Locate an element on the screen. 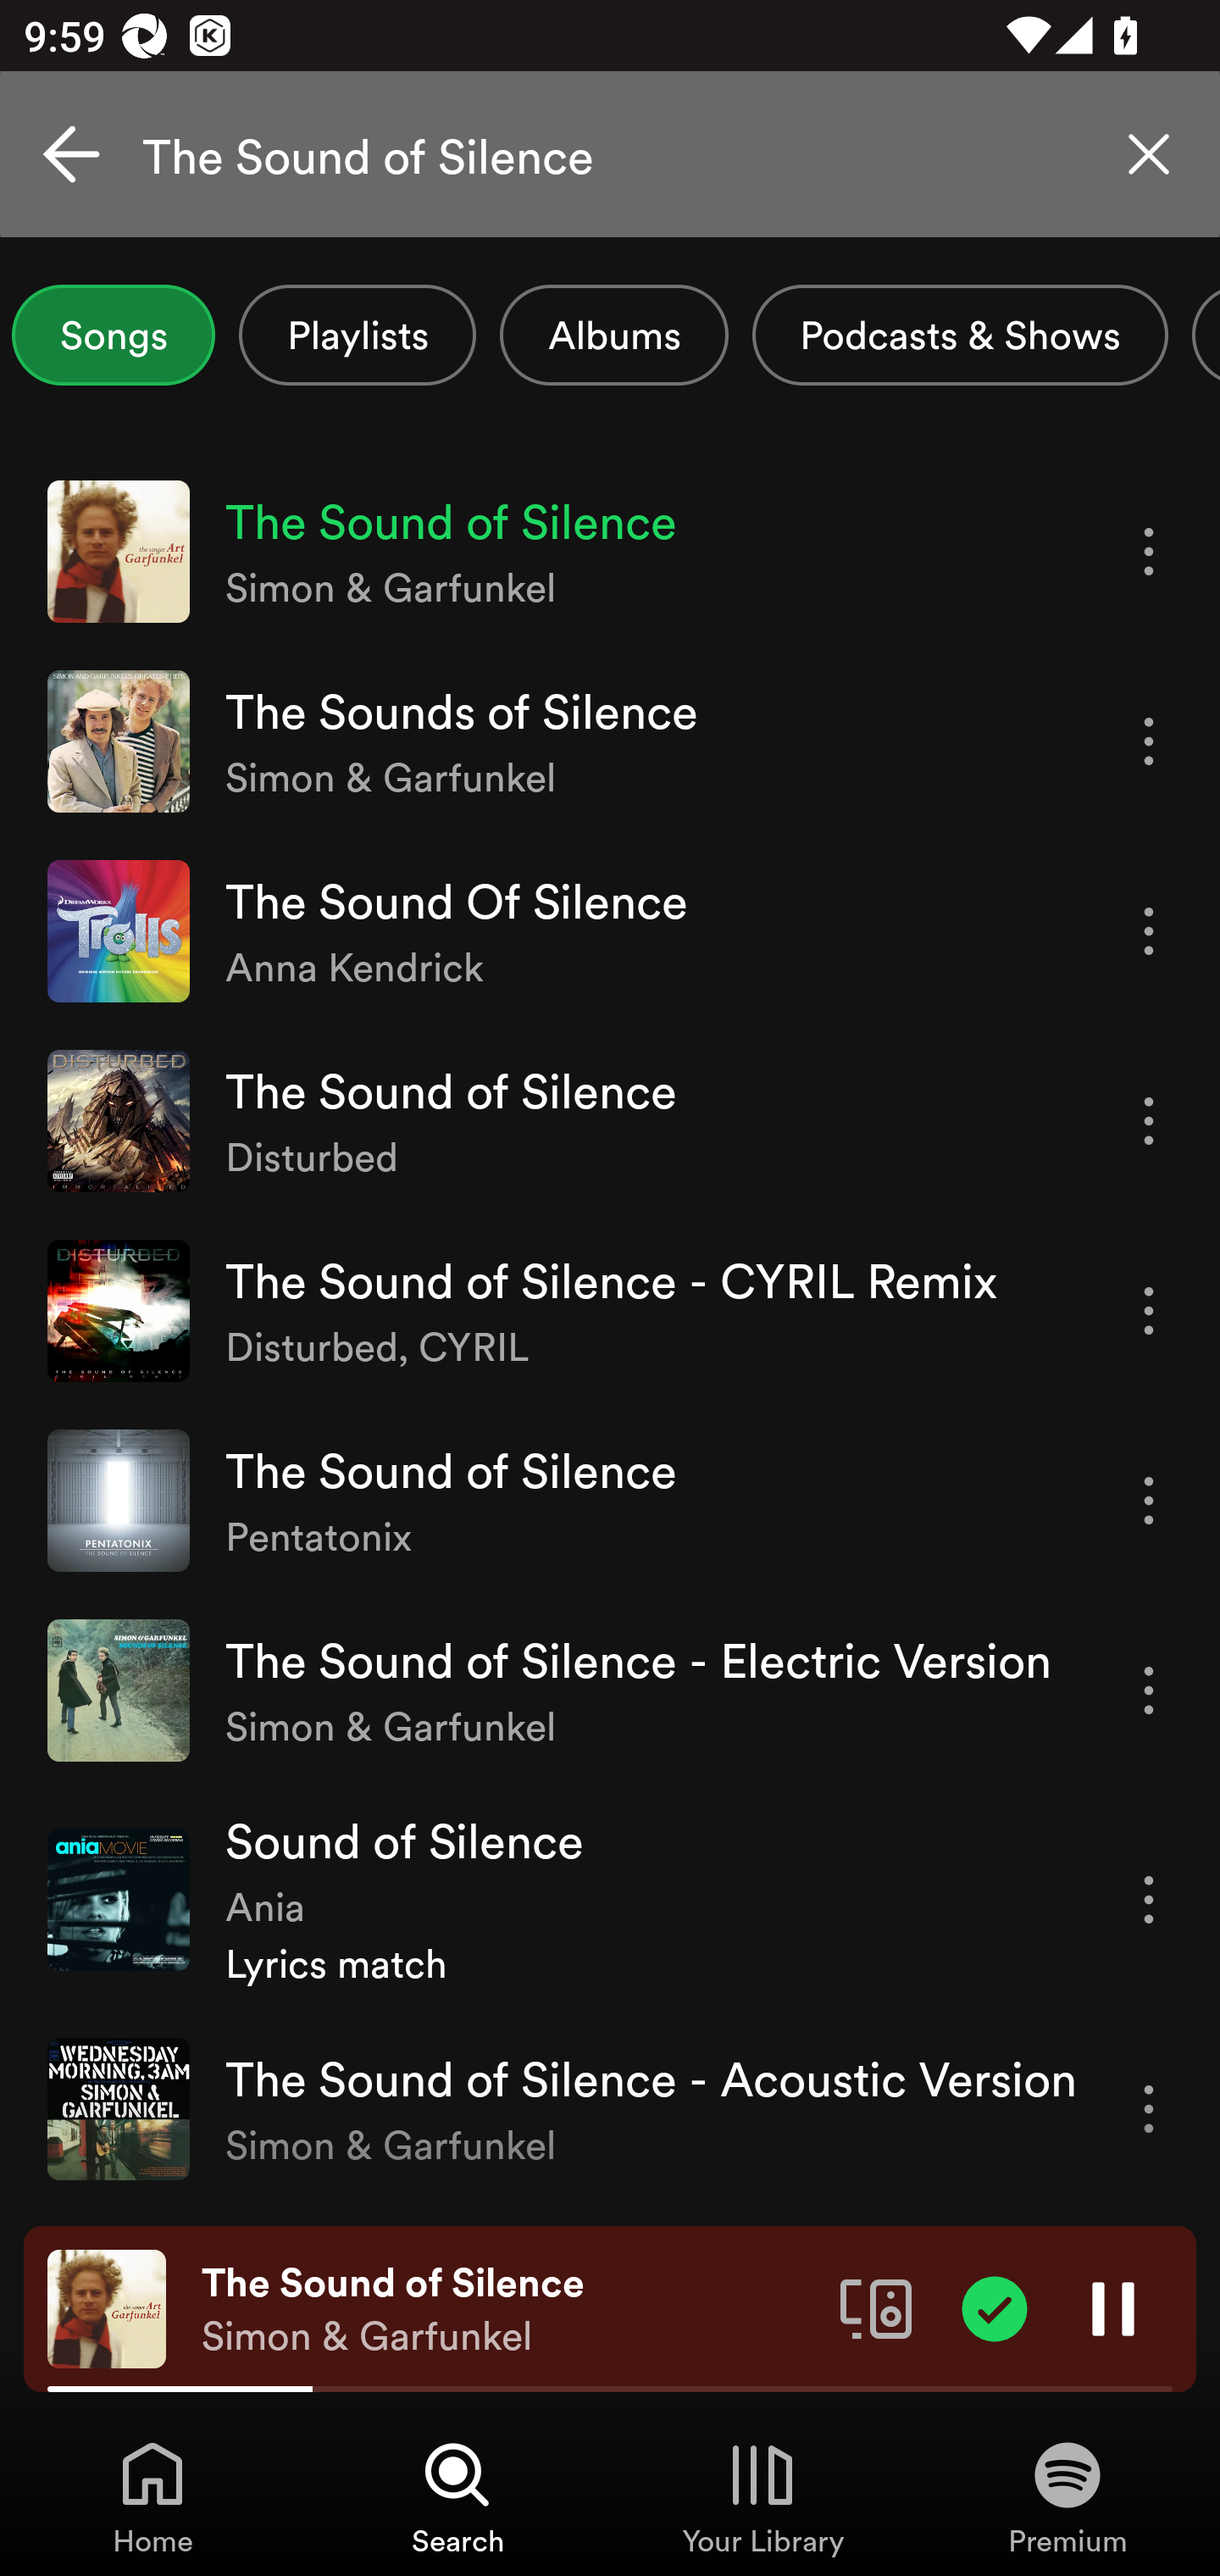 The height and width of the screenshot is (2576, 1220). Albums is located at coordinates (613, 335).